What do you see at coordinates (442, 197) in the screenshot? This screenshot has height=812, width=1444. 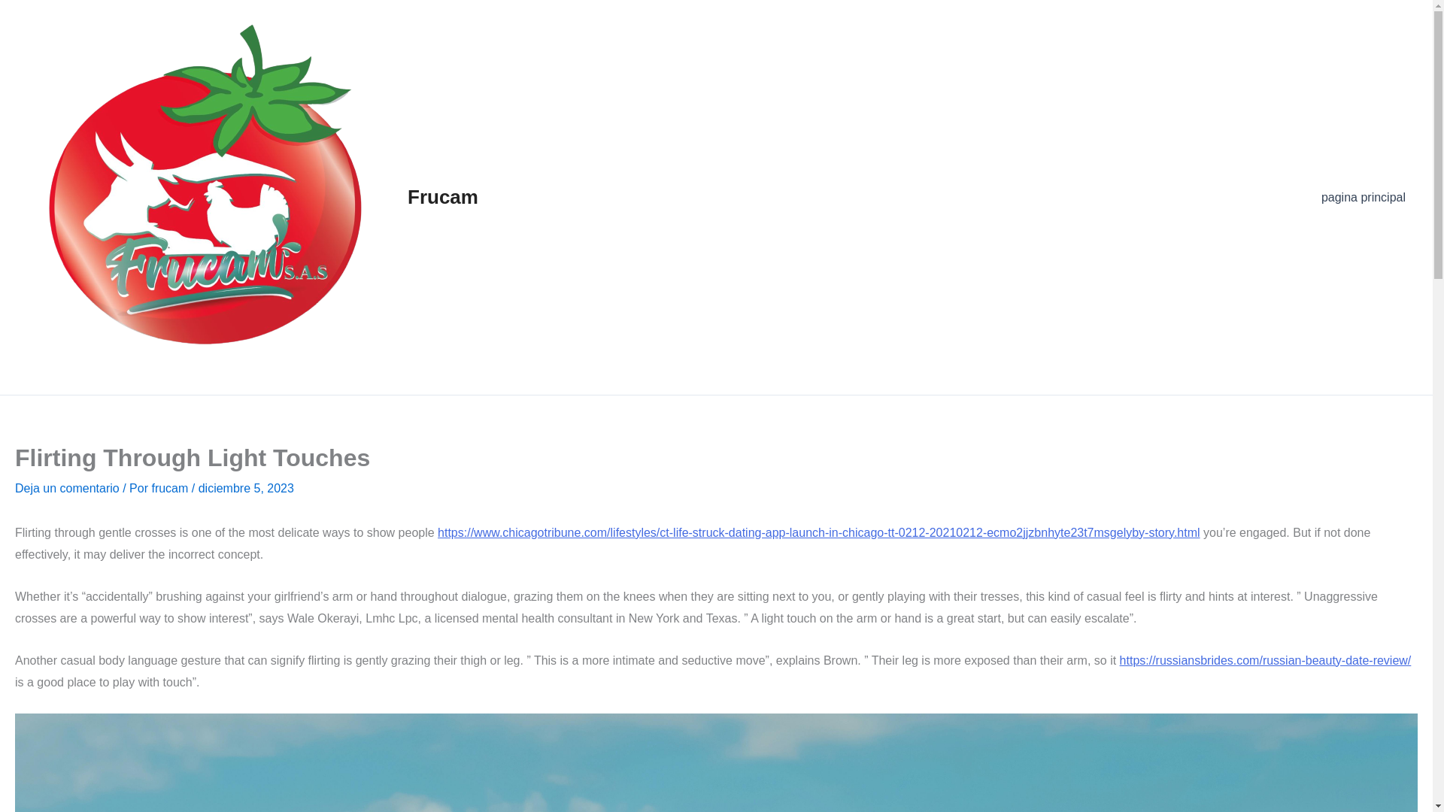 I see `Frucam` at bounding box center [442, 197].